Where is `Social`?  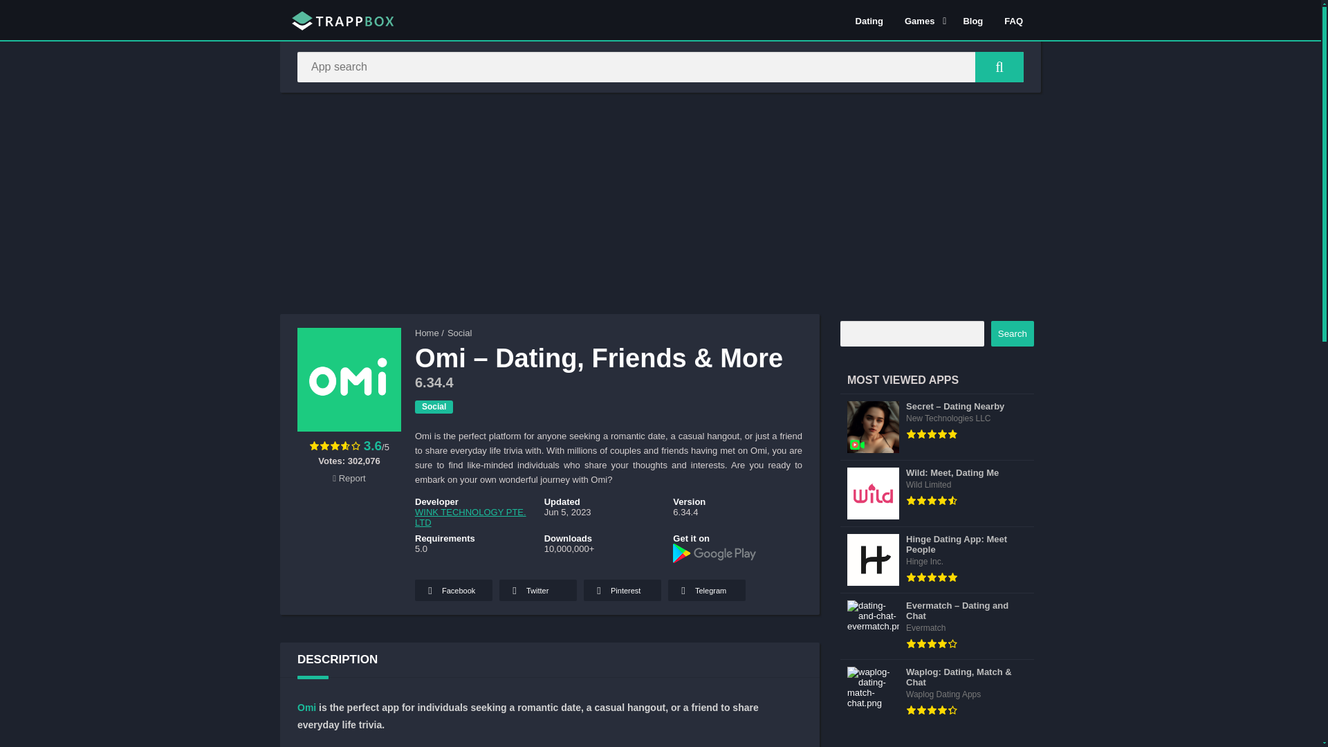
Social is located at coordinates (433, 407).